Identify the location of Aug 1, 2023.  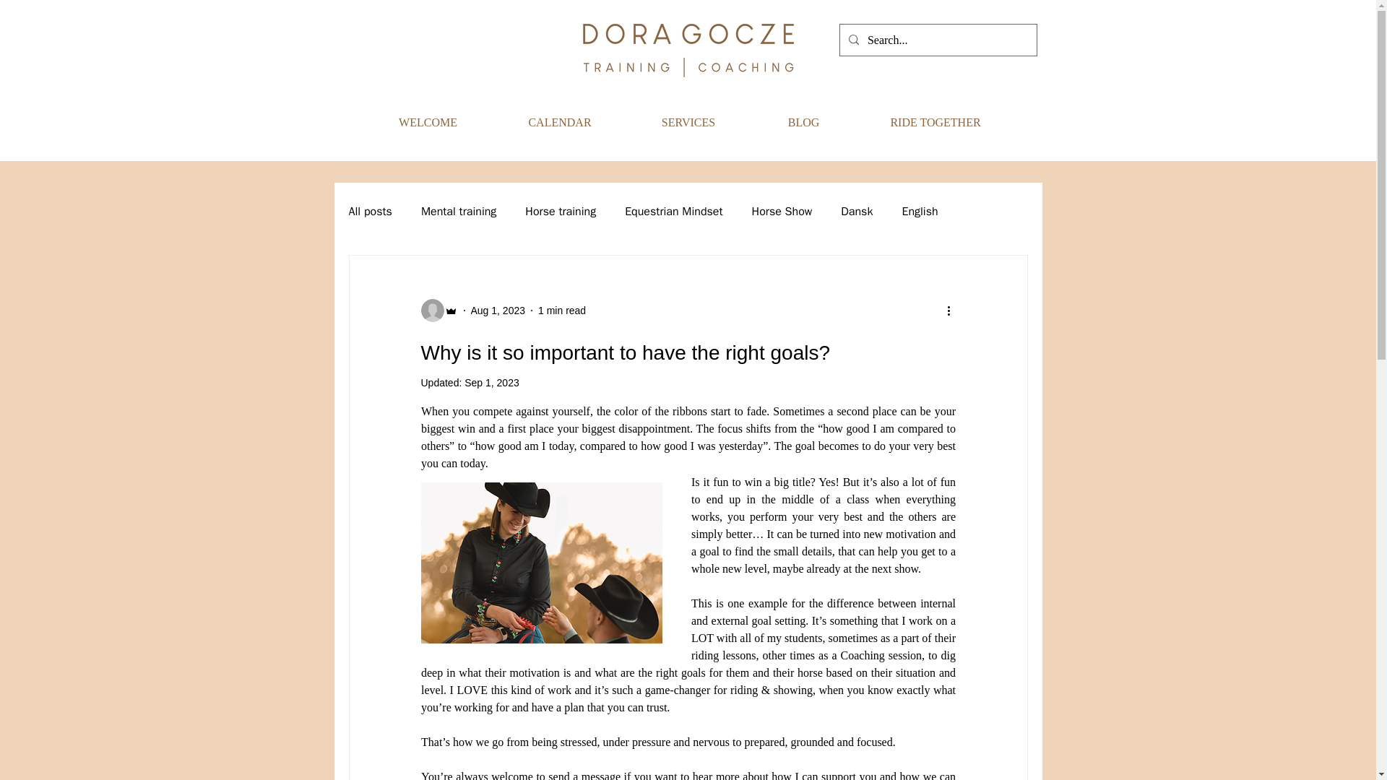
(498, 311).